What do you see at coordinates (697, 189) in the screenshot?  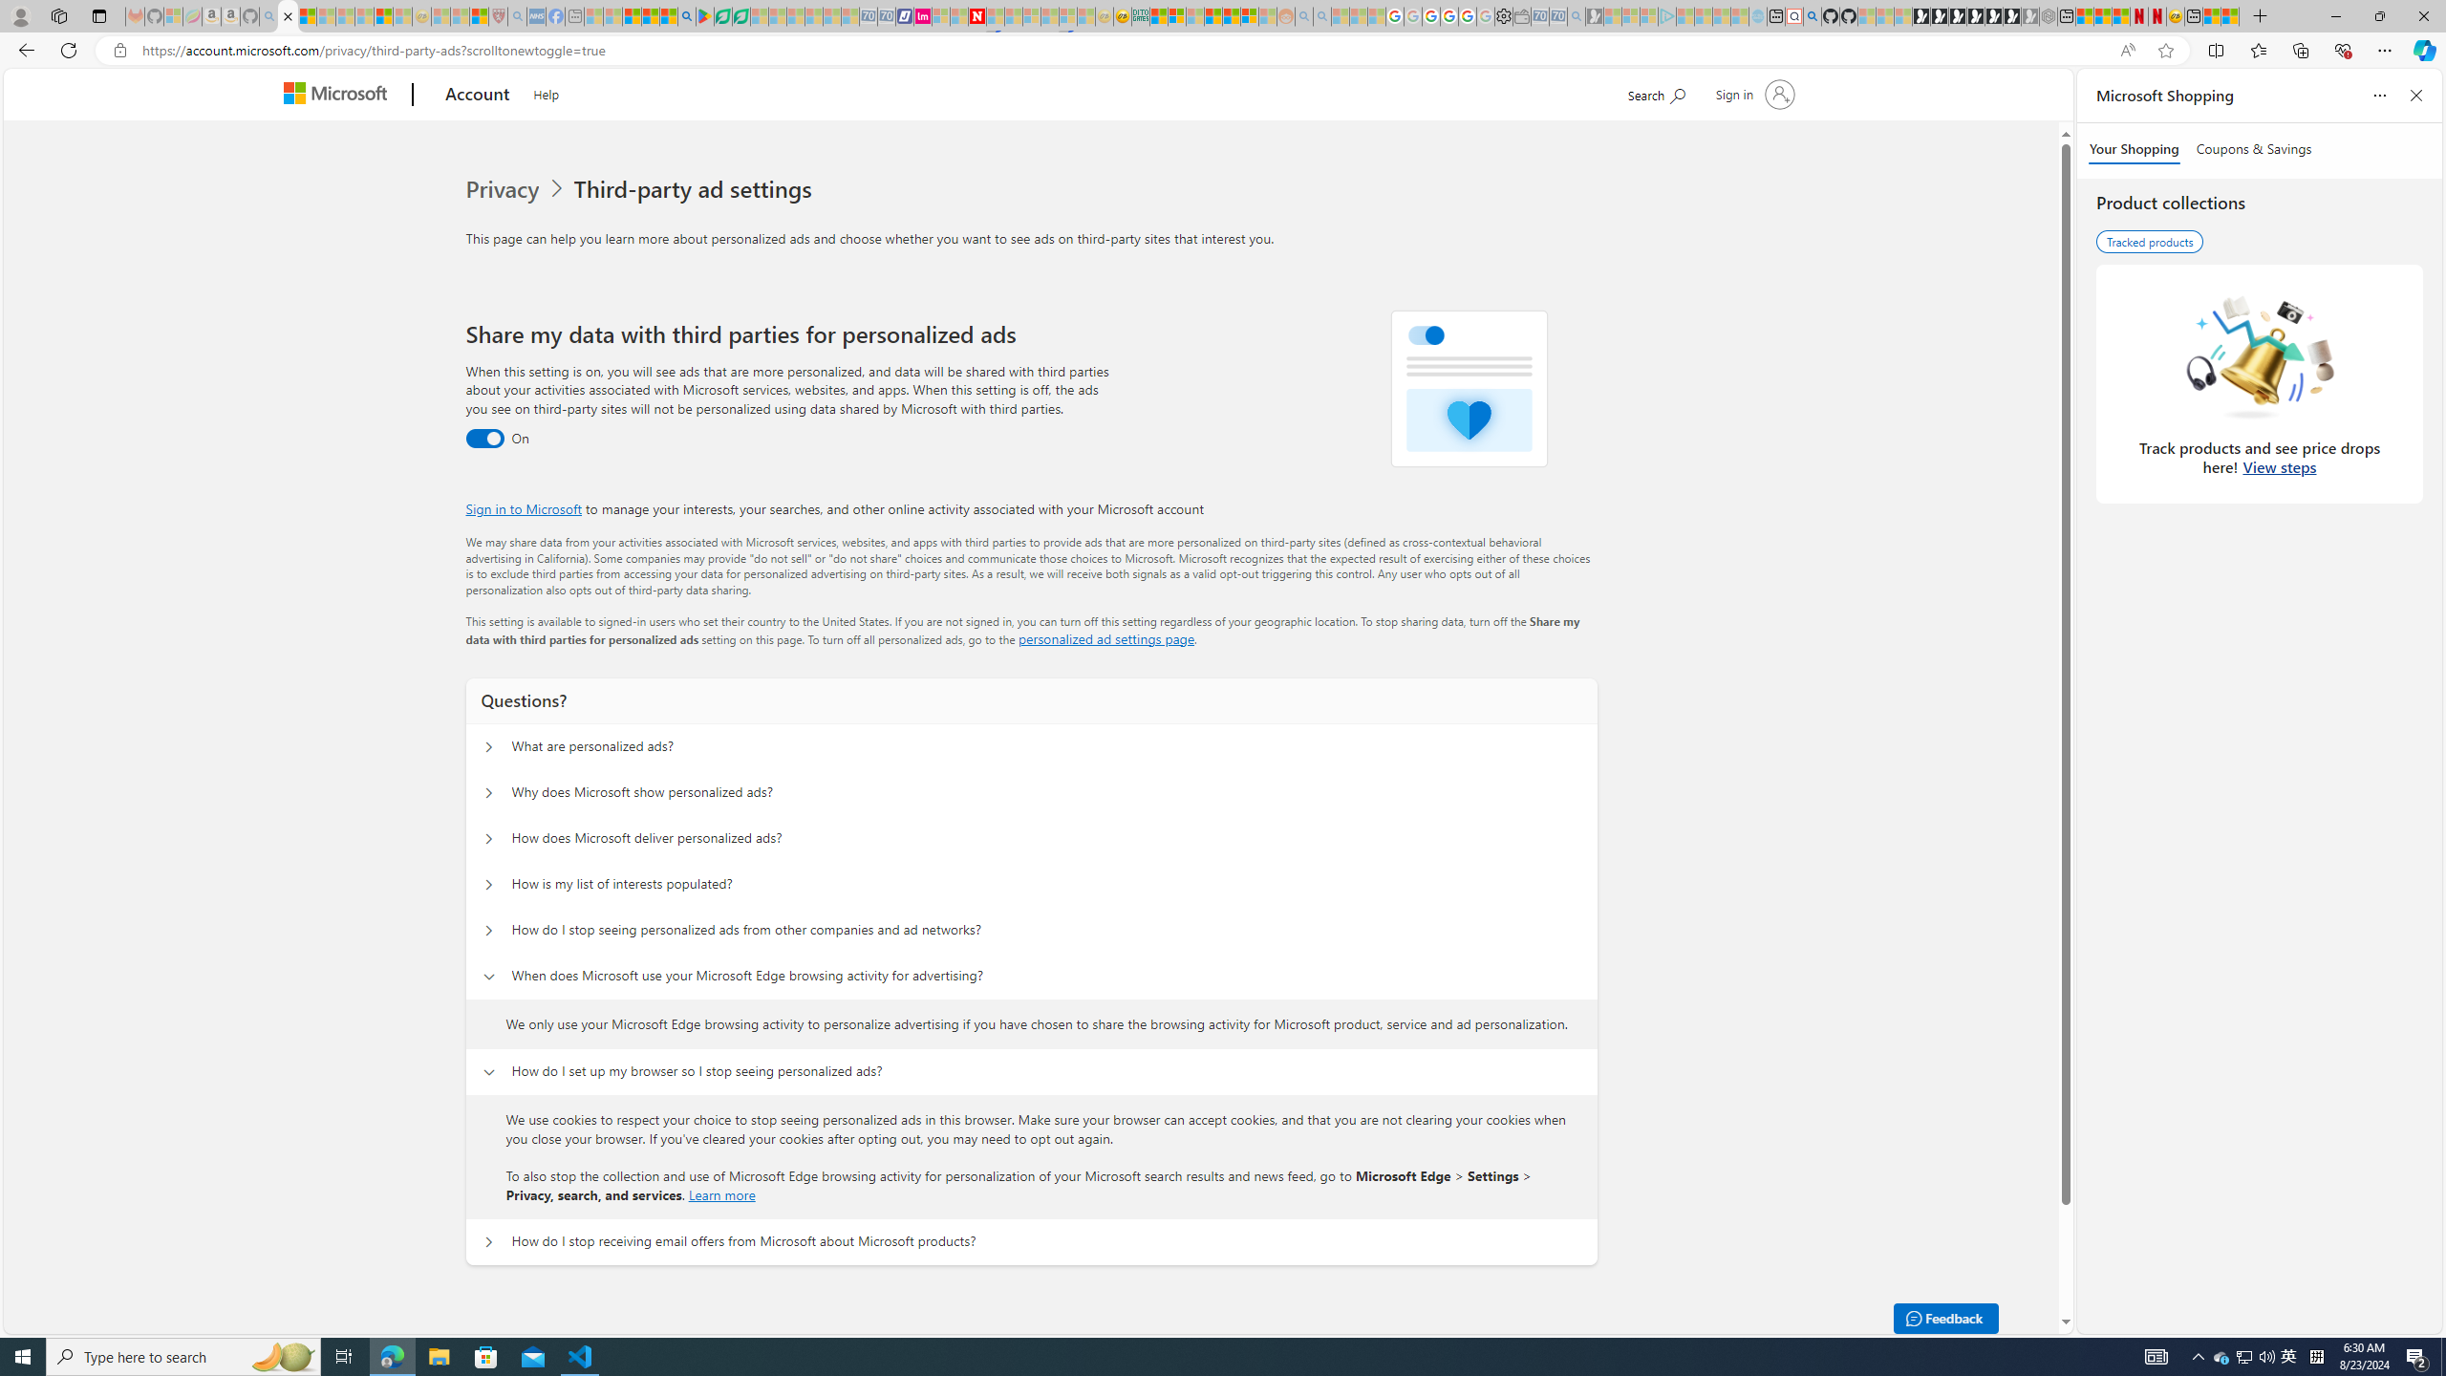 I see `Third-party ad settings` at bounding box center [697, 189].